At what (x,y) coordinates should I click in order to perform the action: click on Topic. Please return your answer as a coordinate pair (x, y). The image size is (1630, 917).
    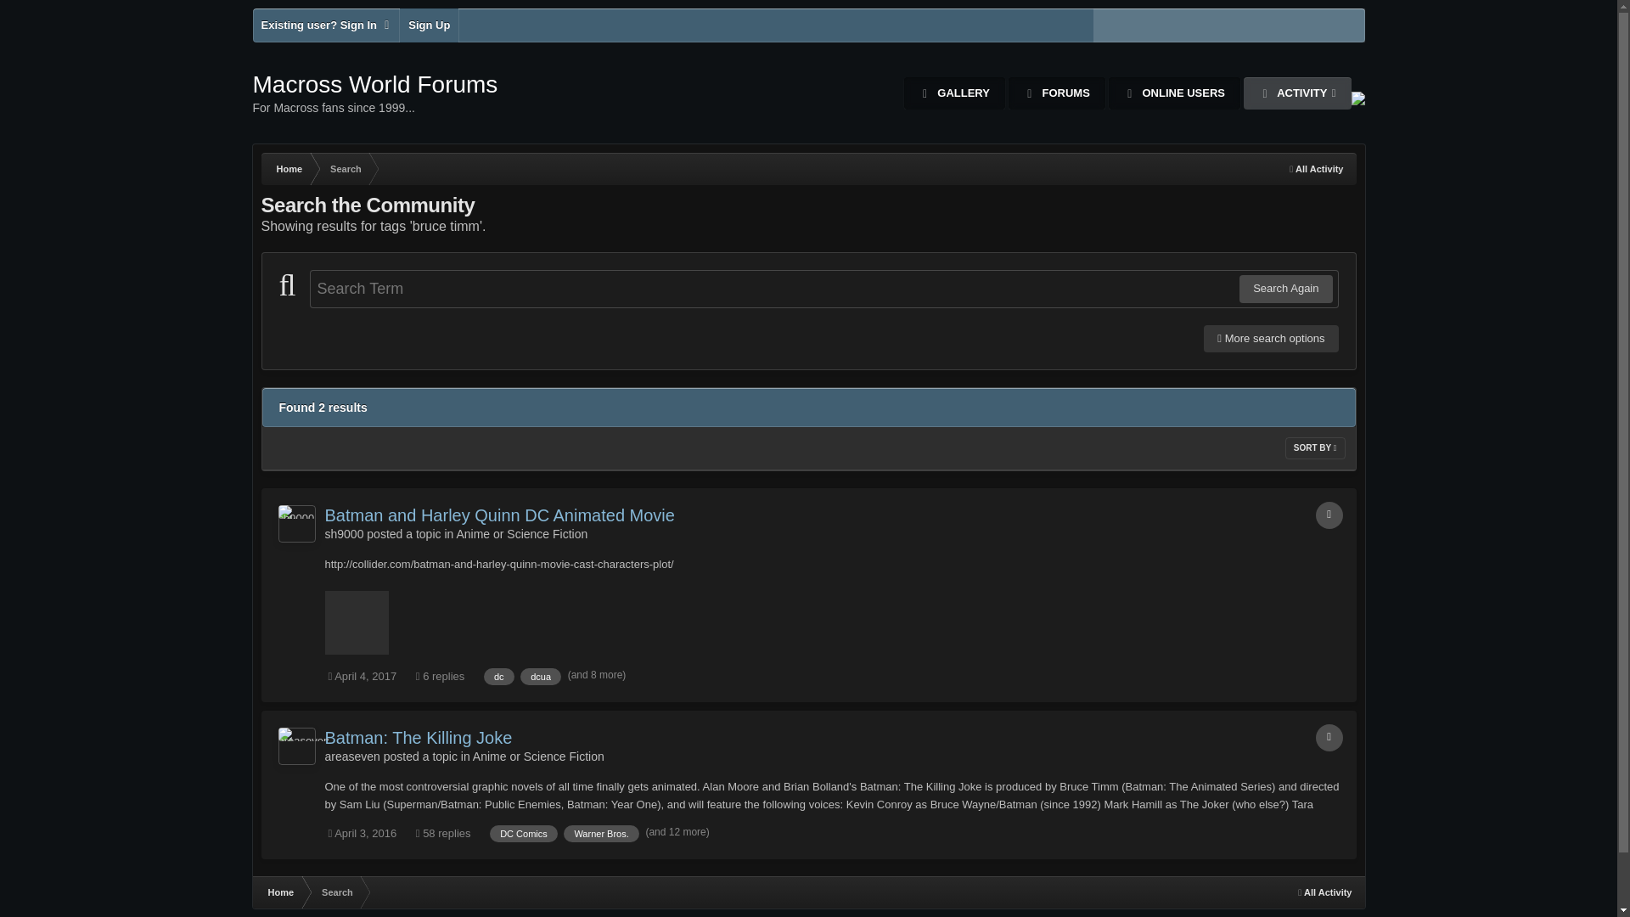
    Looking at the image, I should click on (1329, 515).